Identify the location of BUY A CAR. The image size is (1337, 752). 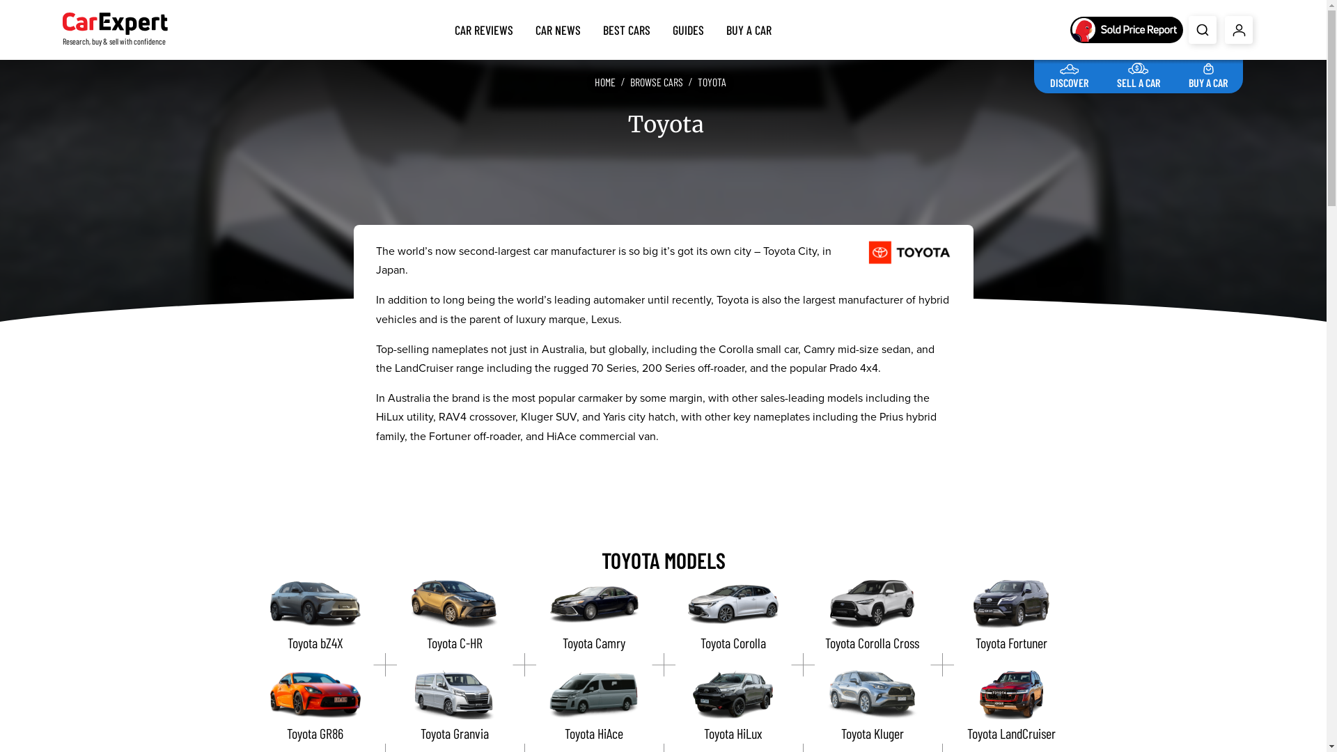
(1208, 74).